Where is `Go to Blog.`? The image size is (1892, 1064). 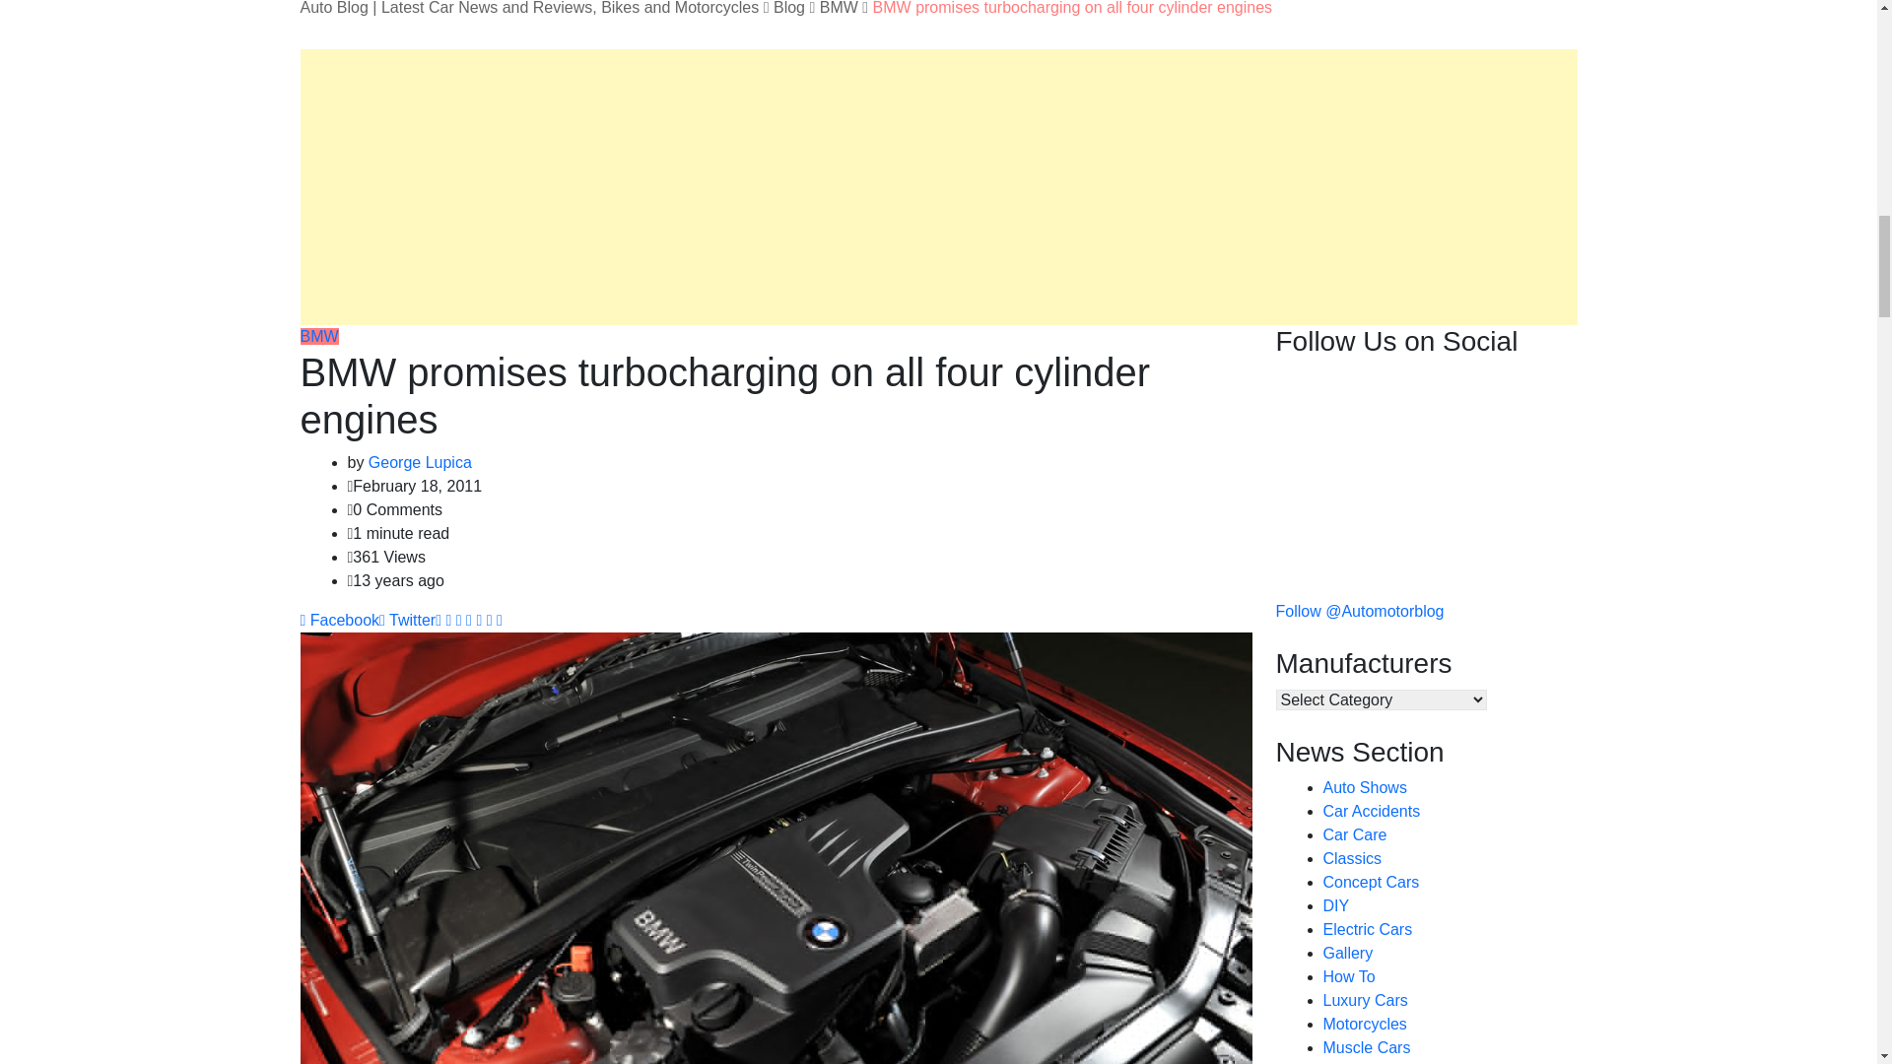
Go to Blog. is located at coordinates (789, 8).